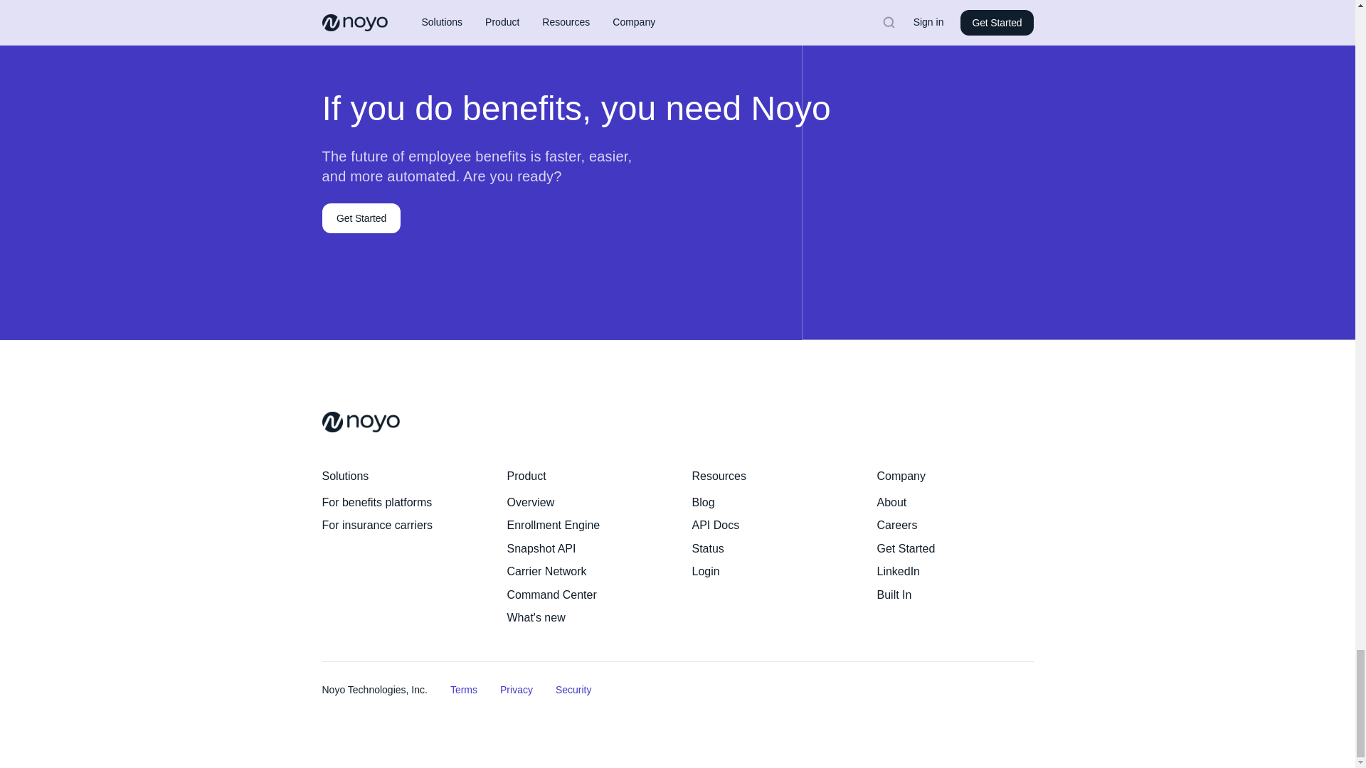 The image size is (1366, 768). Describe the element at coordinates (516, 690) in the screenshot. I see `Privacy` at that location.